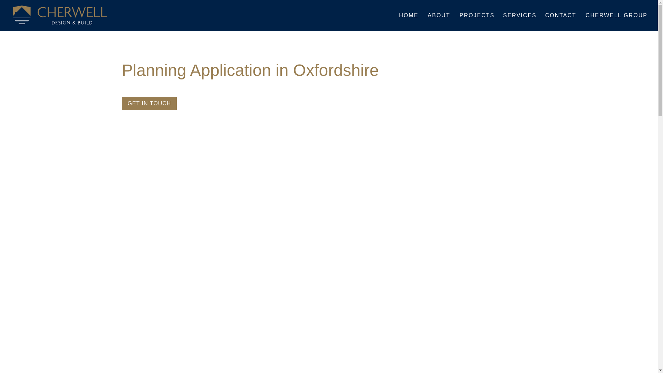 The width and height of the screenshot is (663, 373). What do you see at coordinates (439, 22) in the screenshot?
I see `ABOUT` at bounding box center [439, 22].